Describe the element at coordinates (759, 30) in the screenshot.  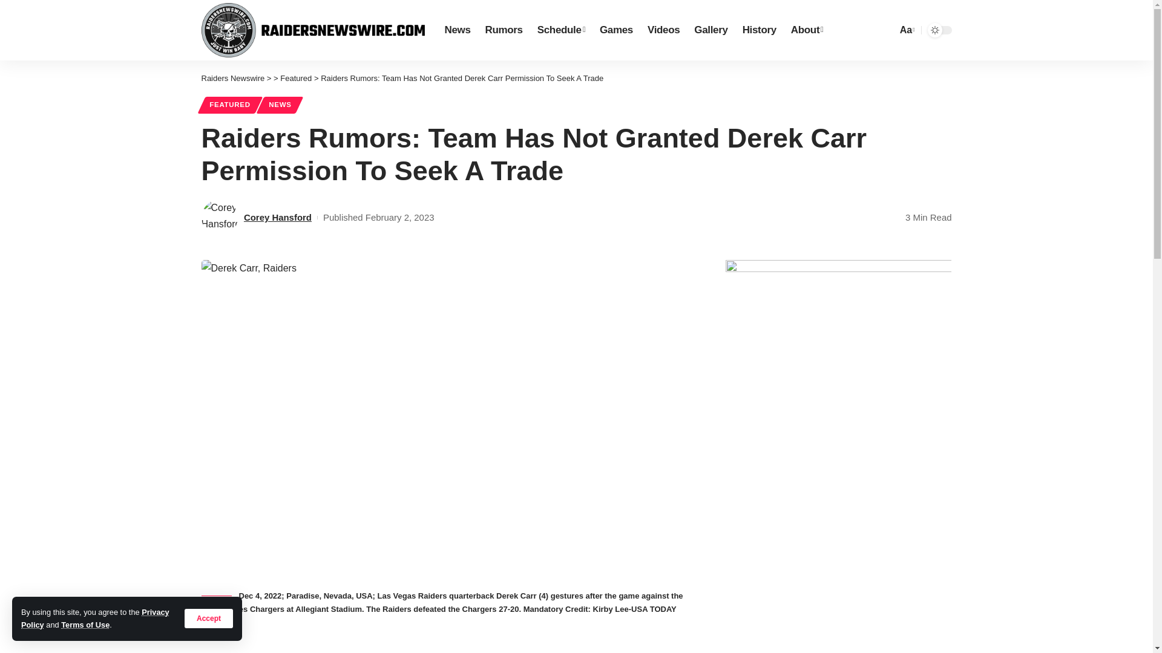
I see `History` at that location.